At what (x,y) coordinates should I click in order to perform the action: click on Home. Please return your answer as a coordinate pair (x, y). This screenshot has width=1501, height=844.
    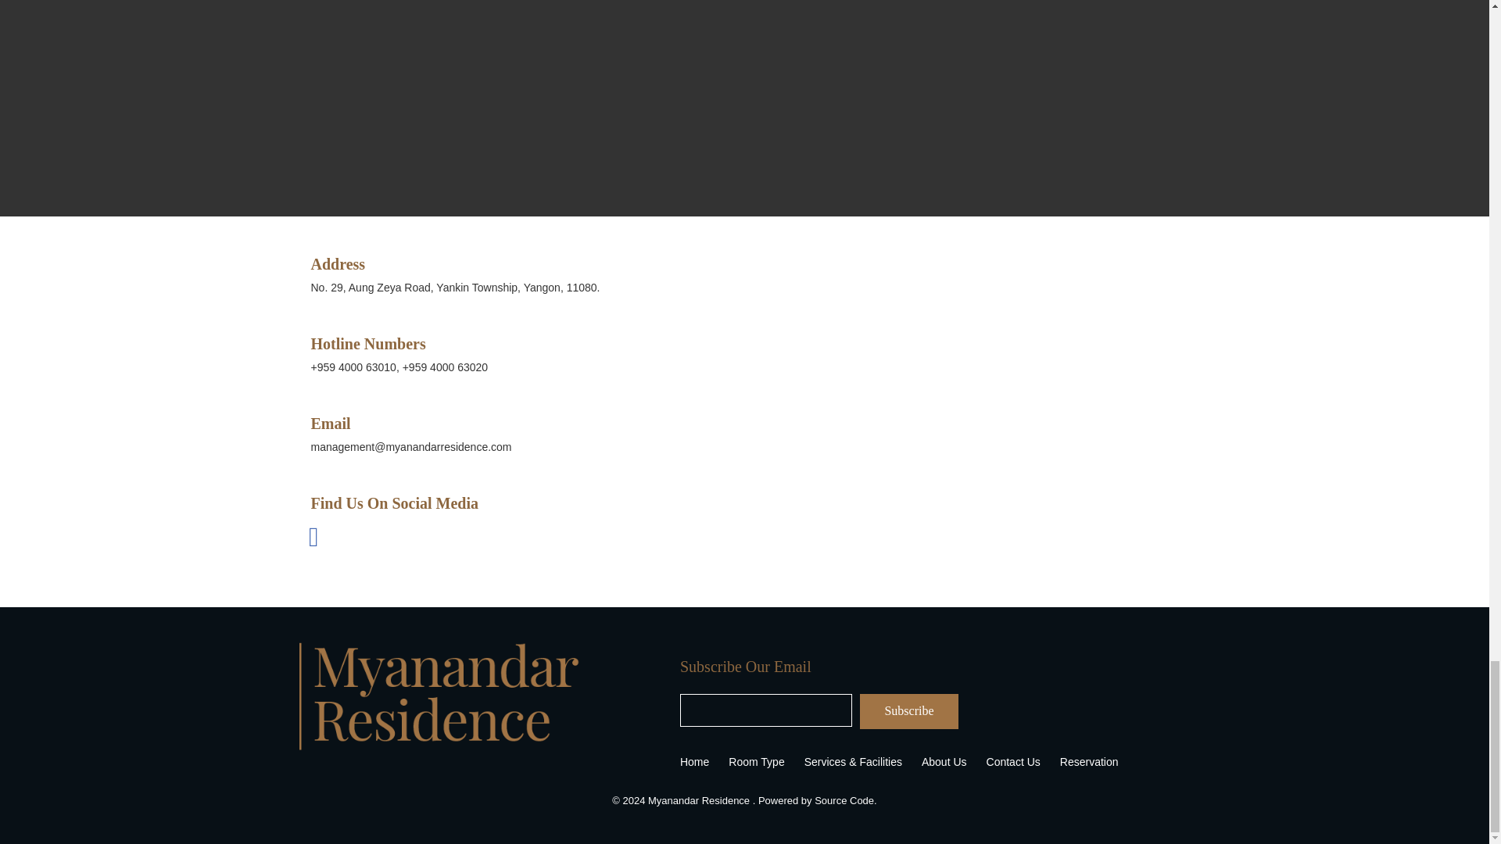
    Looking at the image, I should click on (688, 761).